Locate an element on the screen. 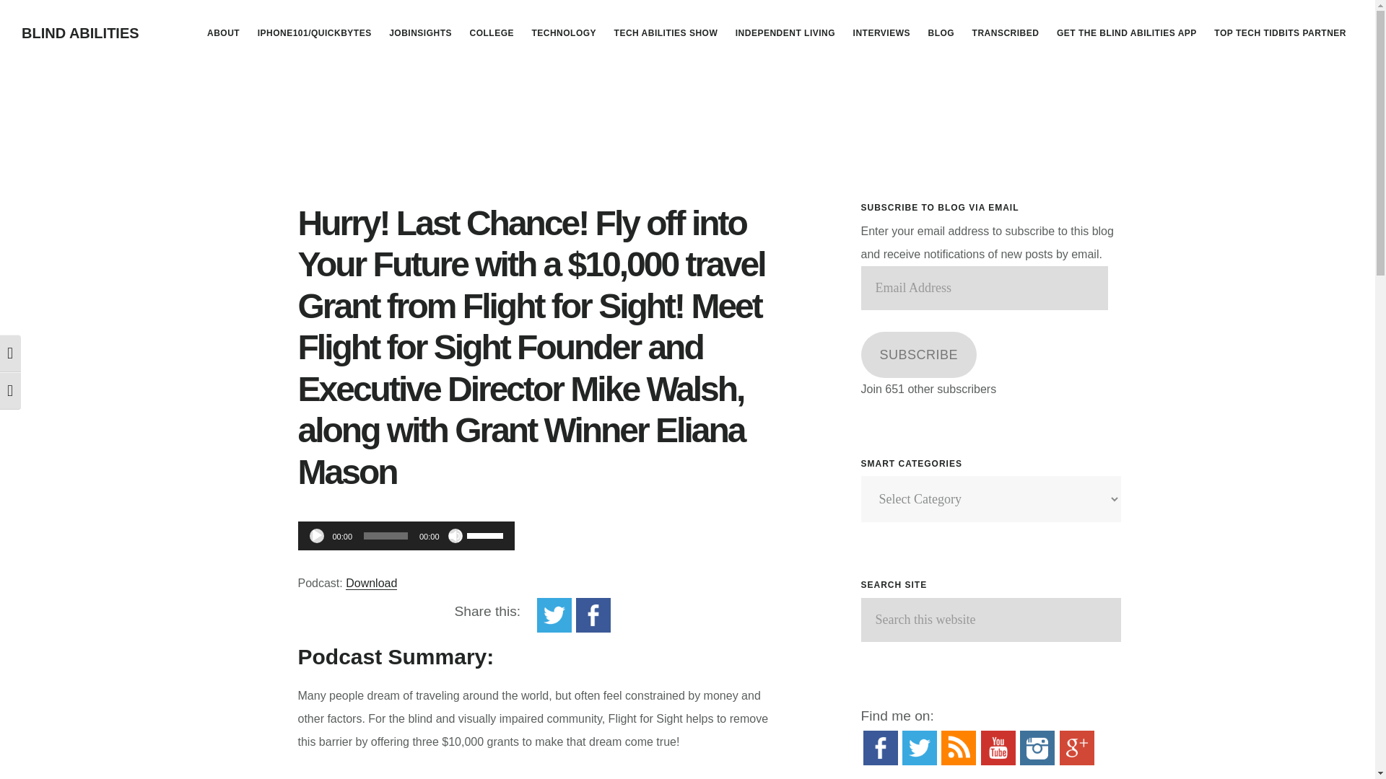  INTERVIEWS is located at coordinates (881, 33).